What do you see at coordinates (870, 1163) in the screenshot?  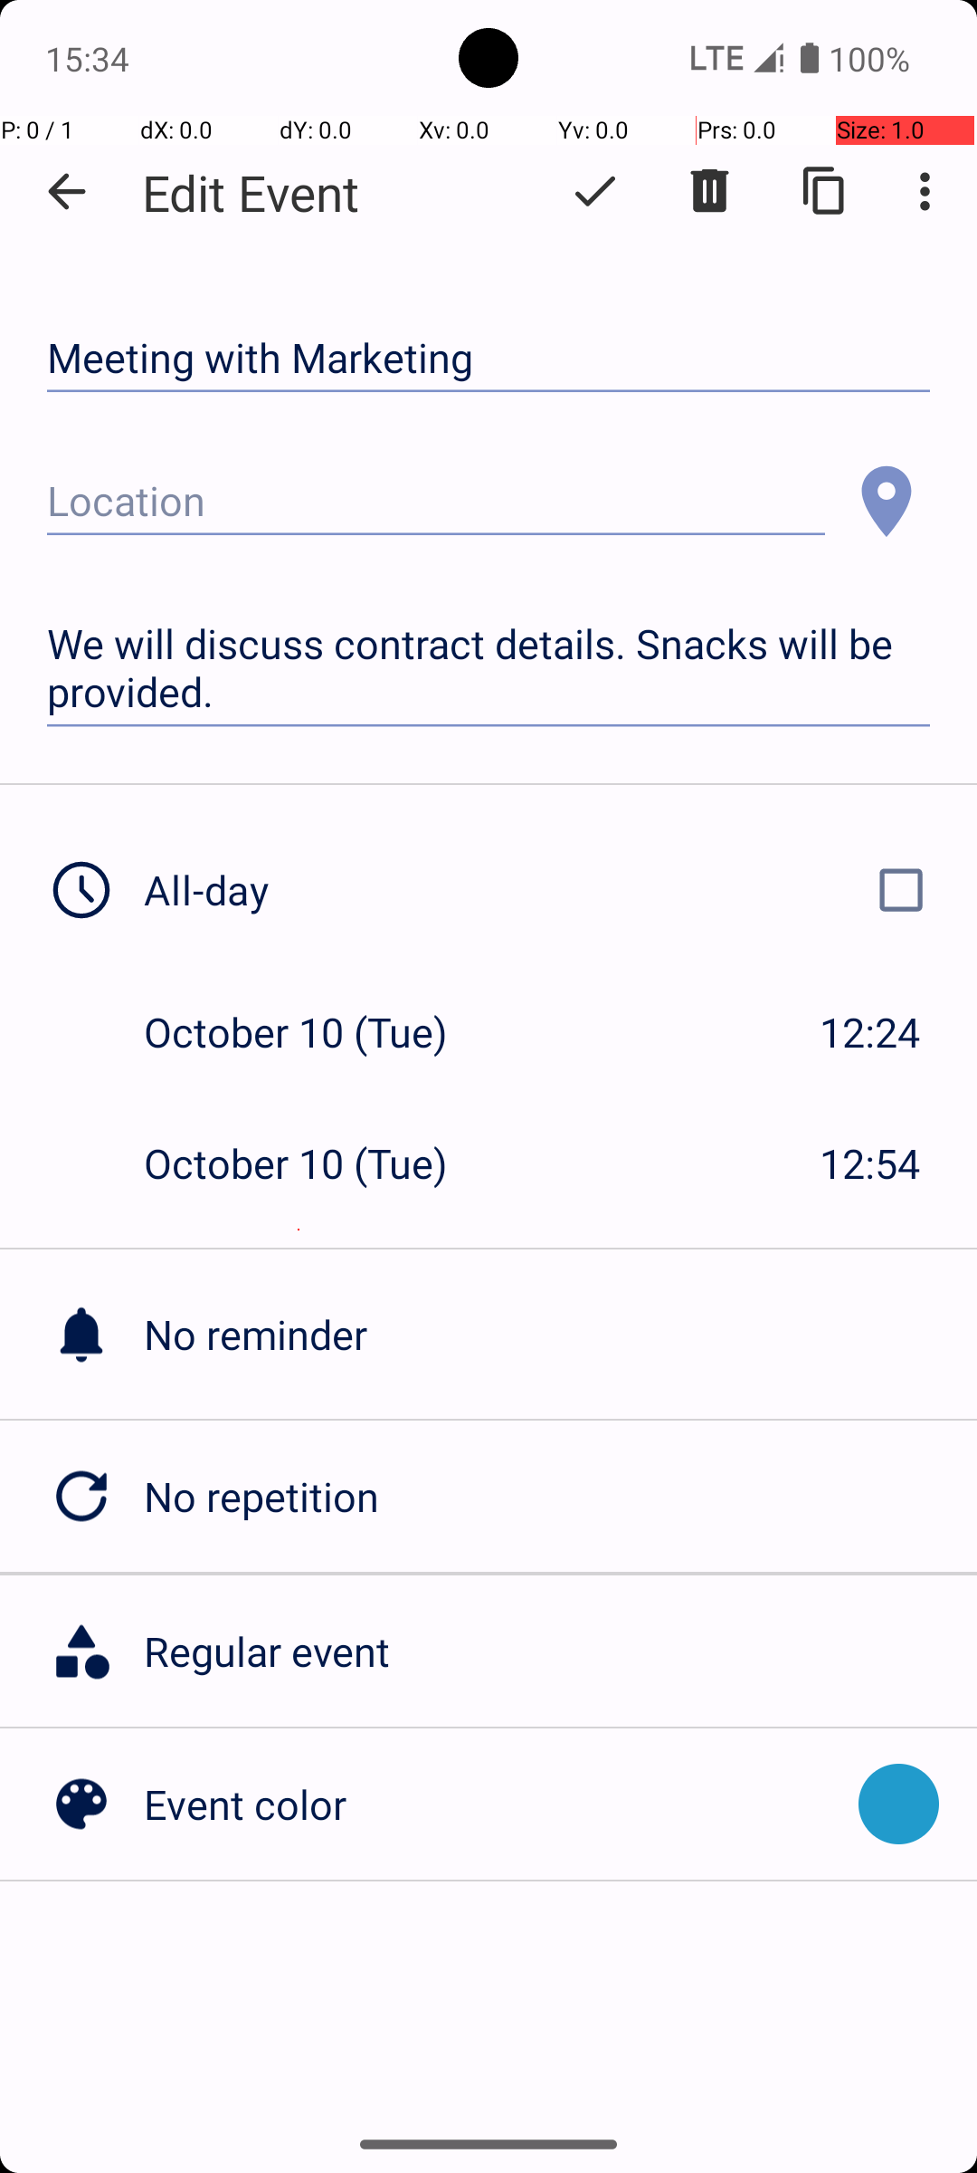 I see `12:54` at bounding box center [870, 1163].